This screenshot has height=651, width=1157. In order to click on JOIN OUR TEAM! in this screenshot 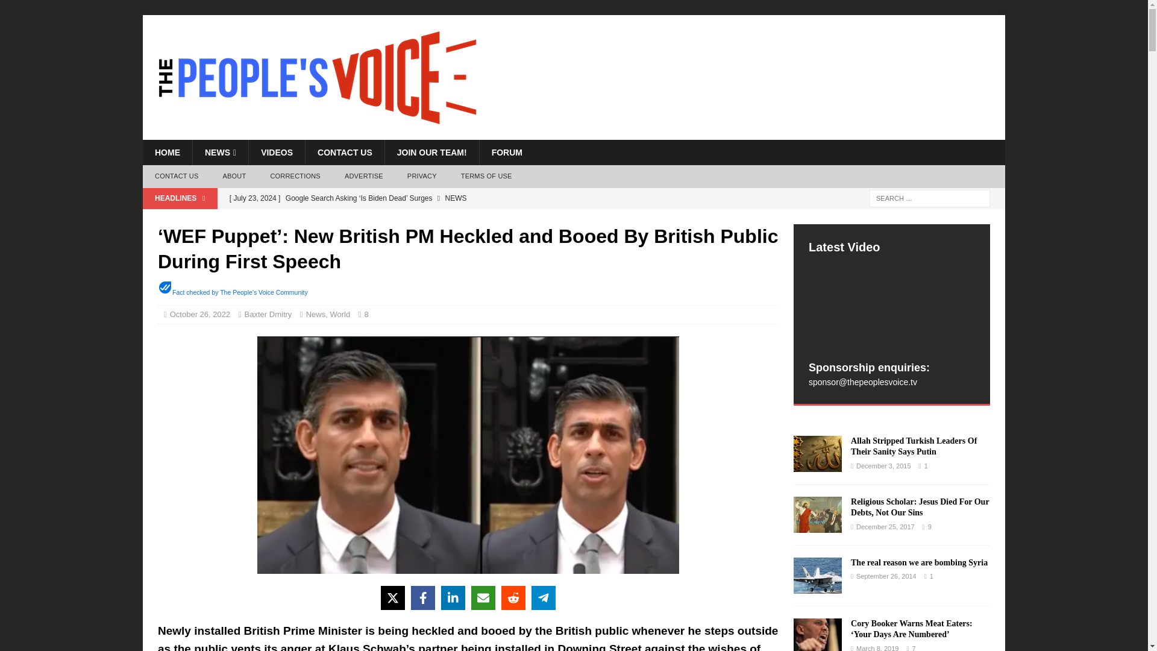, I will do `click(431, 153)`.